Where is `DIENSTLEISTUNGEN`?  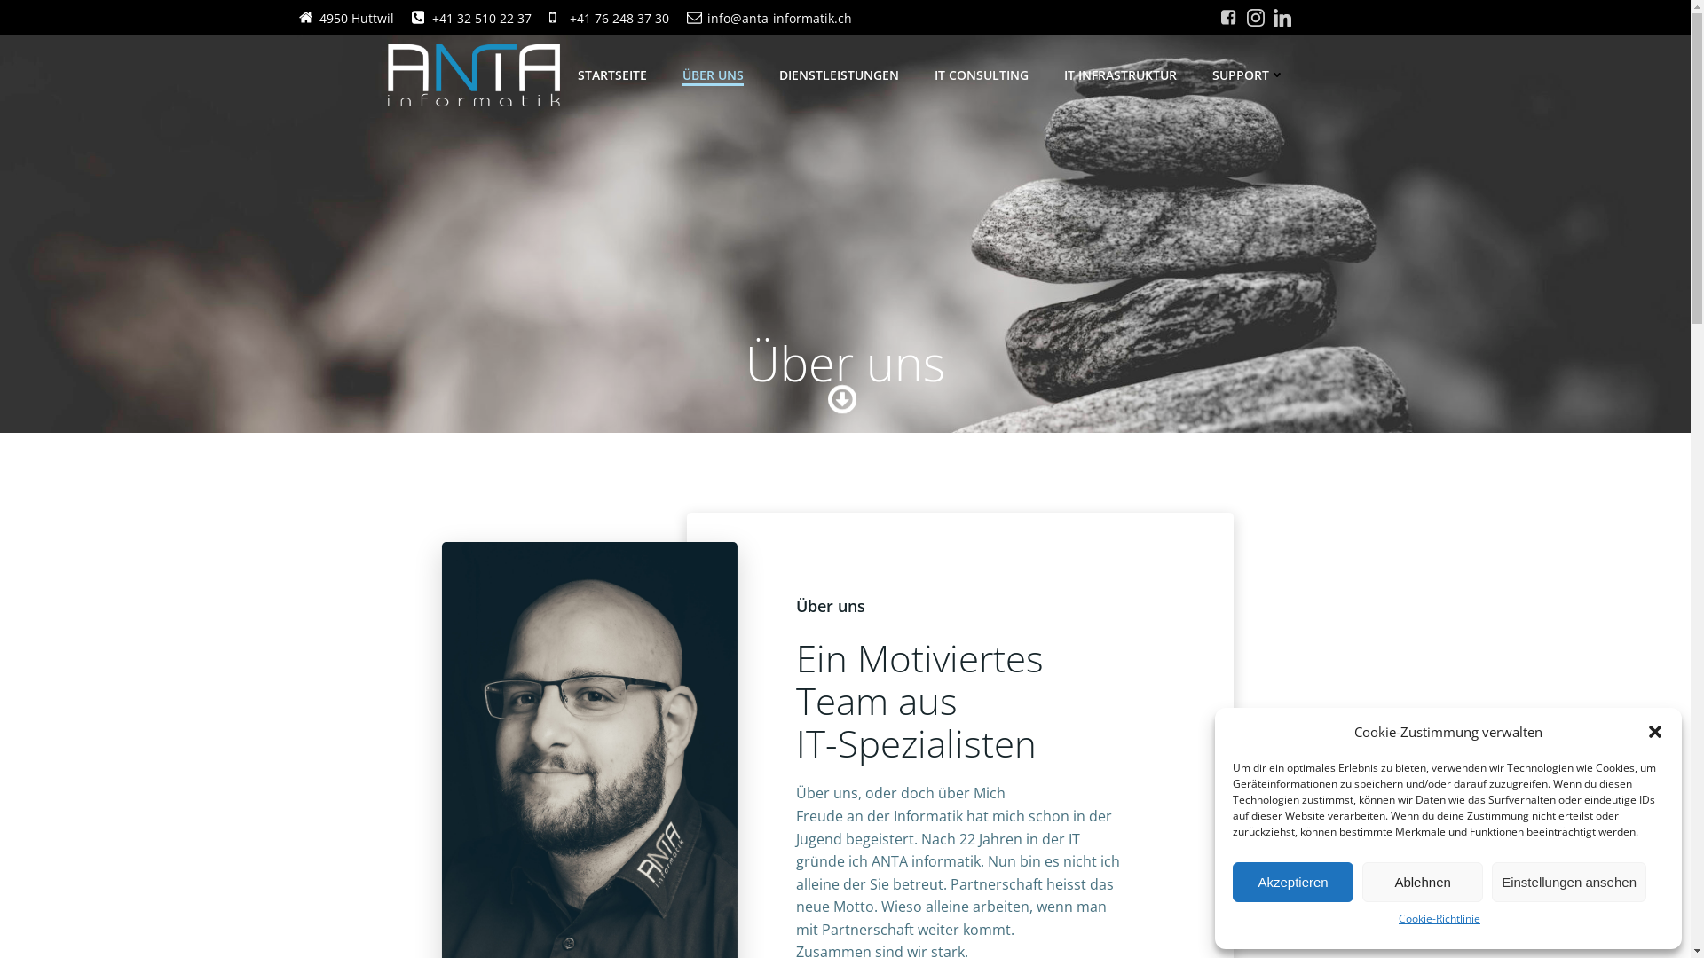
DIENSTLEISTUNGEN is located at coordinates (840, 75).